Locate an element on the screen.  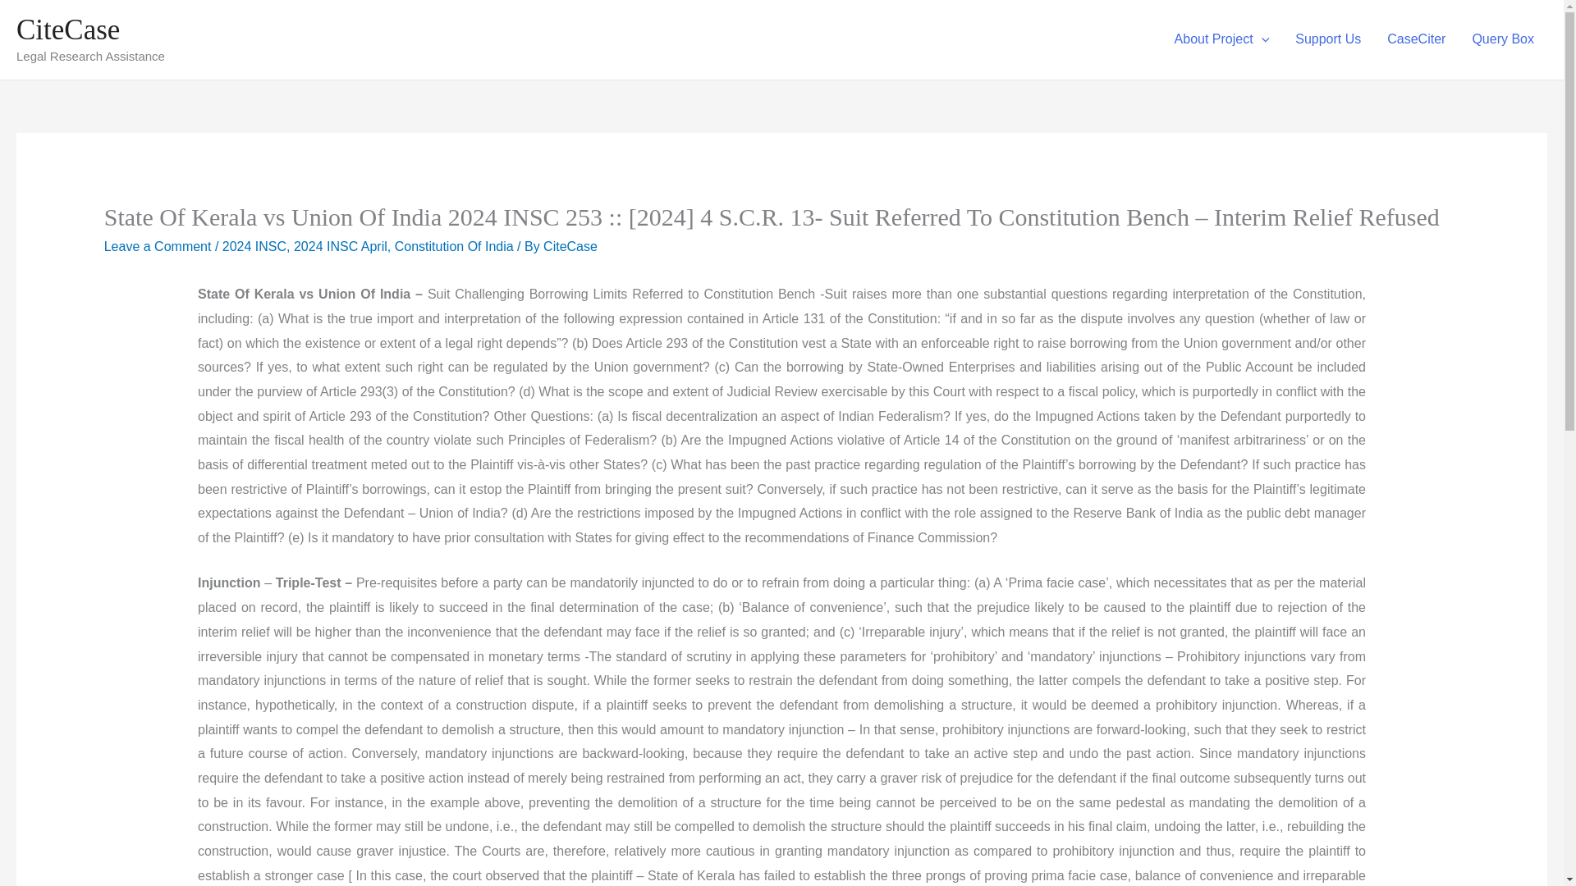
Support Us is located at coordinates (1328, 39).